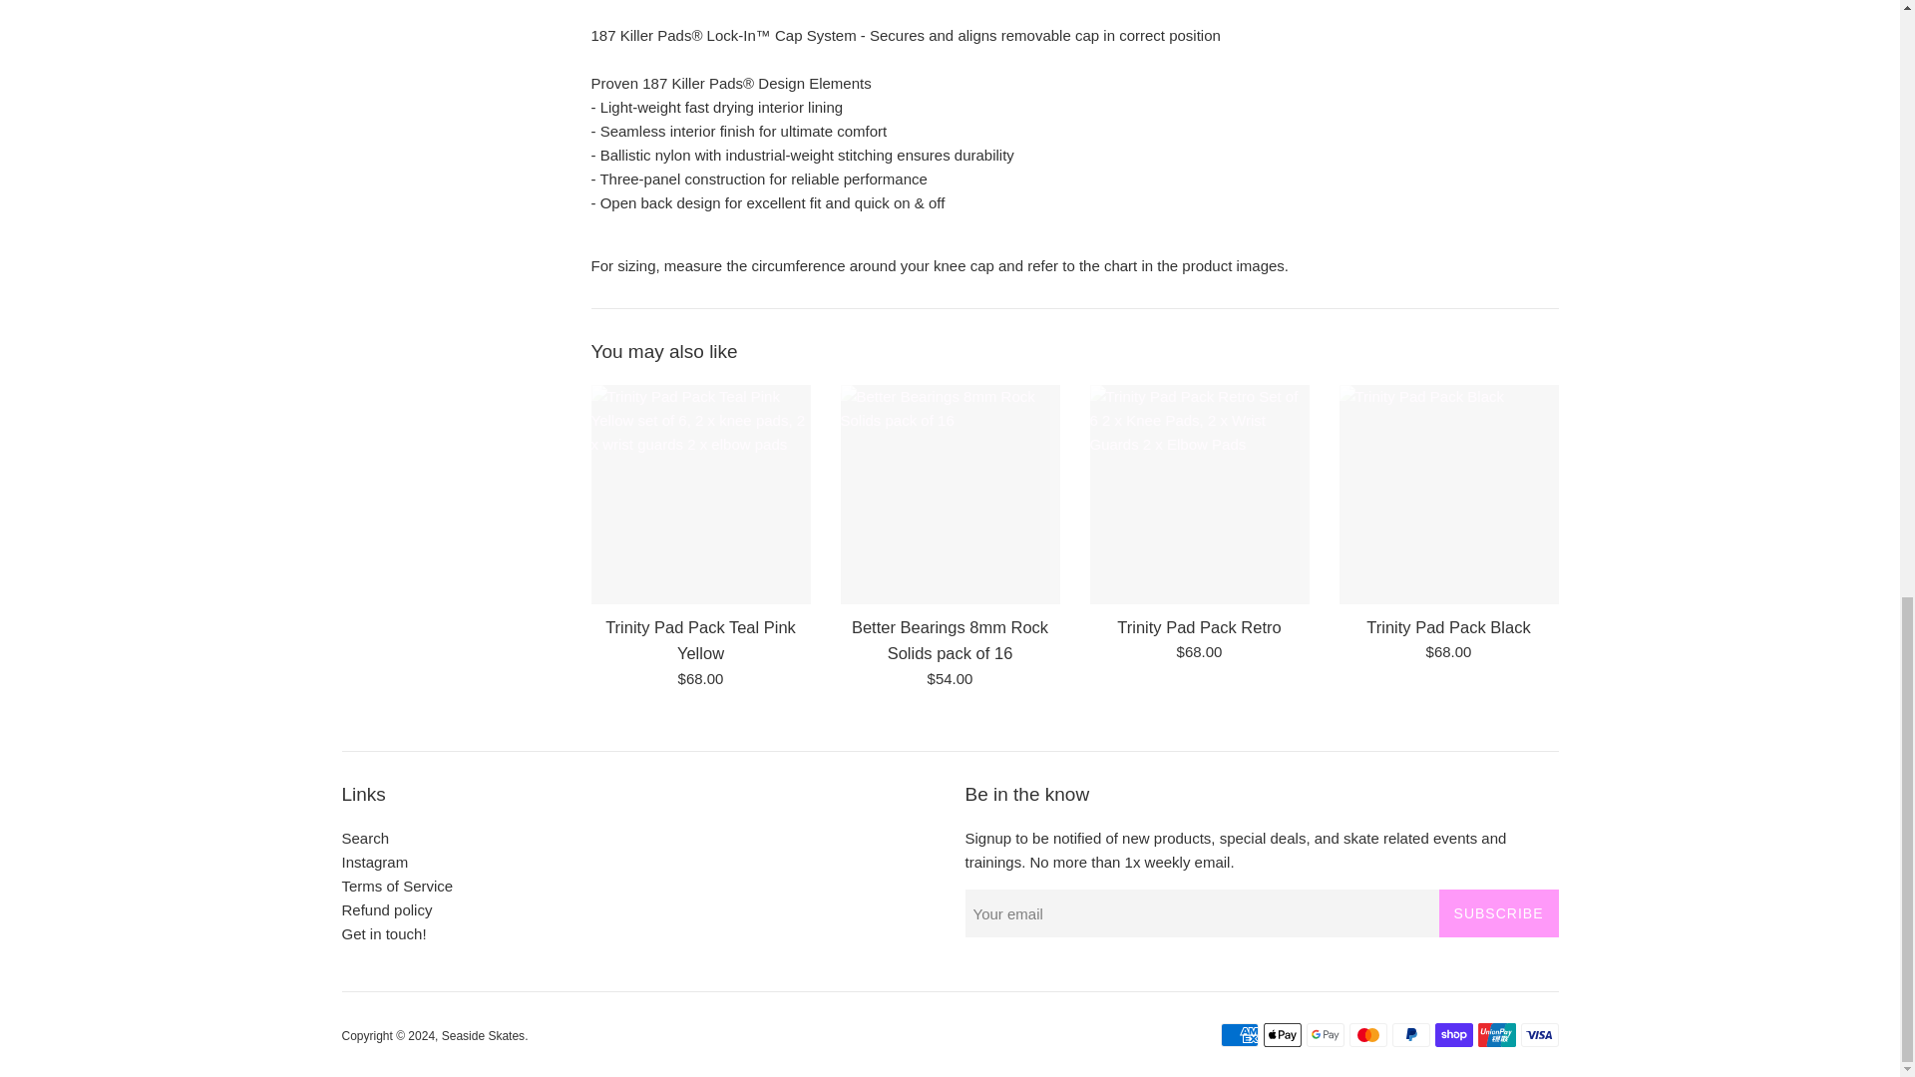 Image resolution: width=1915 pixels, height=1077 pixels. What do you see at coordinates (700, 494) in the screenshot?
I see `Trinity Pad Pack Teal Pink Yellow` at bounding box center [700, 494].